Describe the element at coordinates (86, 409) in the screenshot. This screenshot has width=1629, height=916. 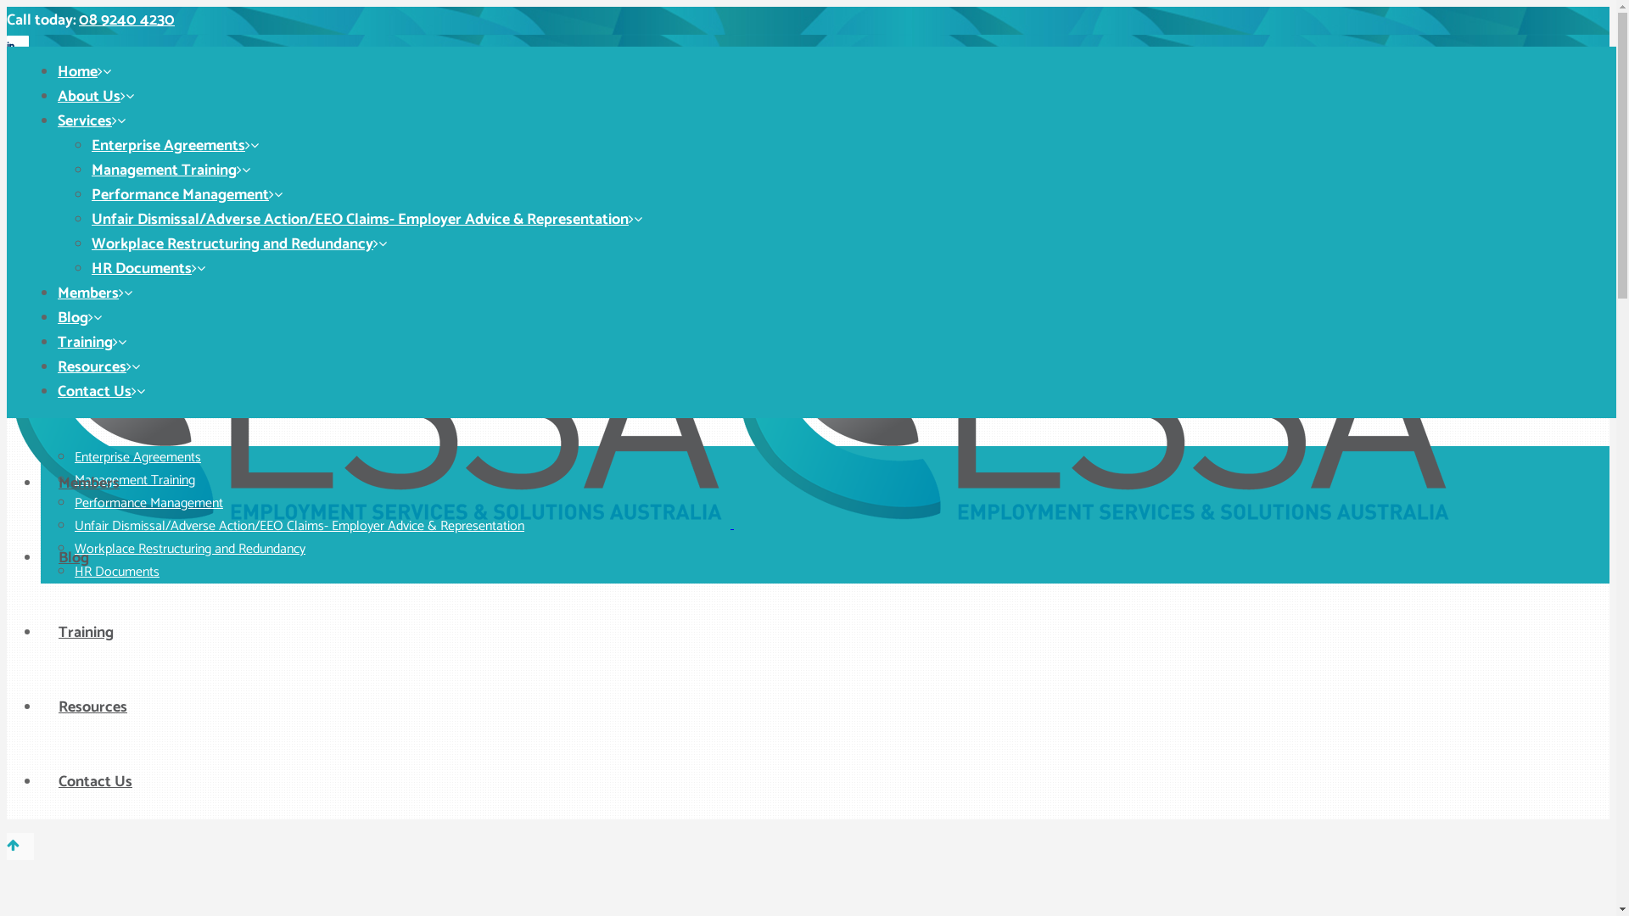
I see `Services` at that location.